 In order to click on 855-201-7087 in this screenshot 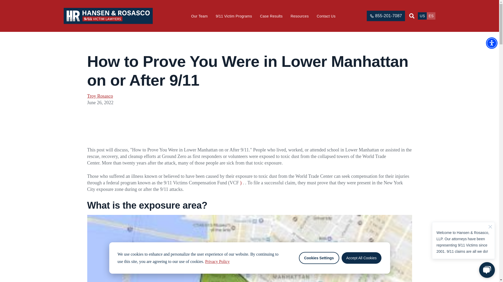, I will do `click(386, 16)`.